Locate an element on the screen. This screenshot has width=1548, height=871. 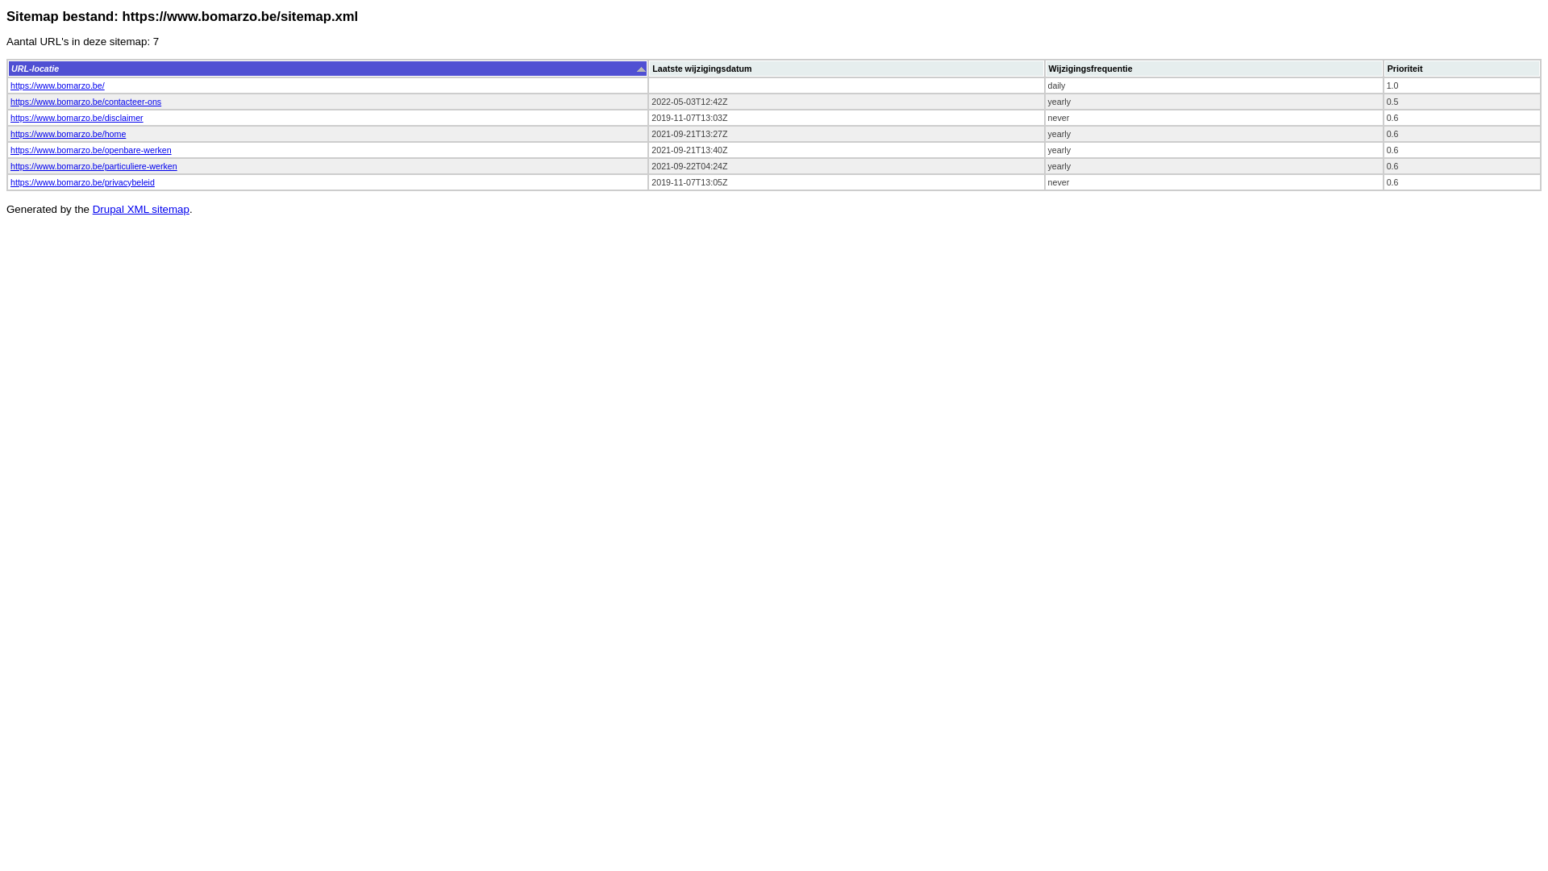
https://www.bomarzo.be/privacybeleid is located at coordinates (82, 182).